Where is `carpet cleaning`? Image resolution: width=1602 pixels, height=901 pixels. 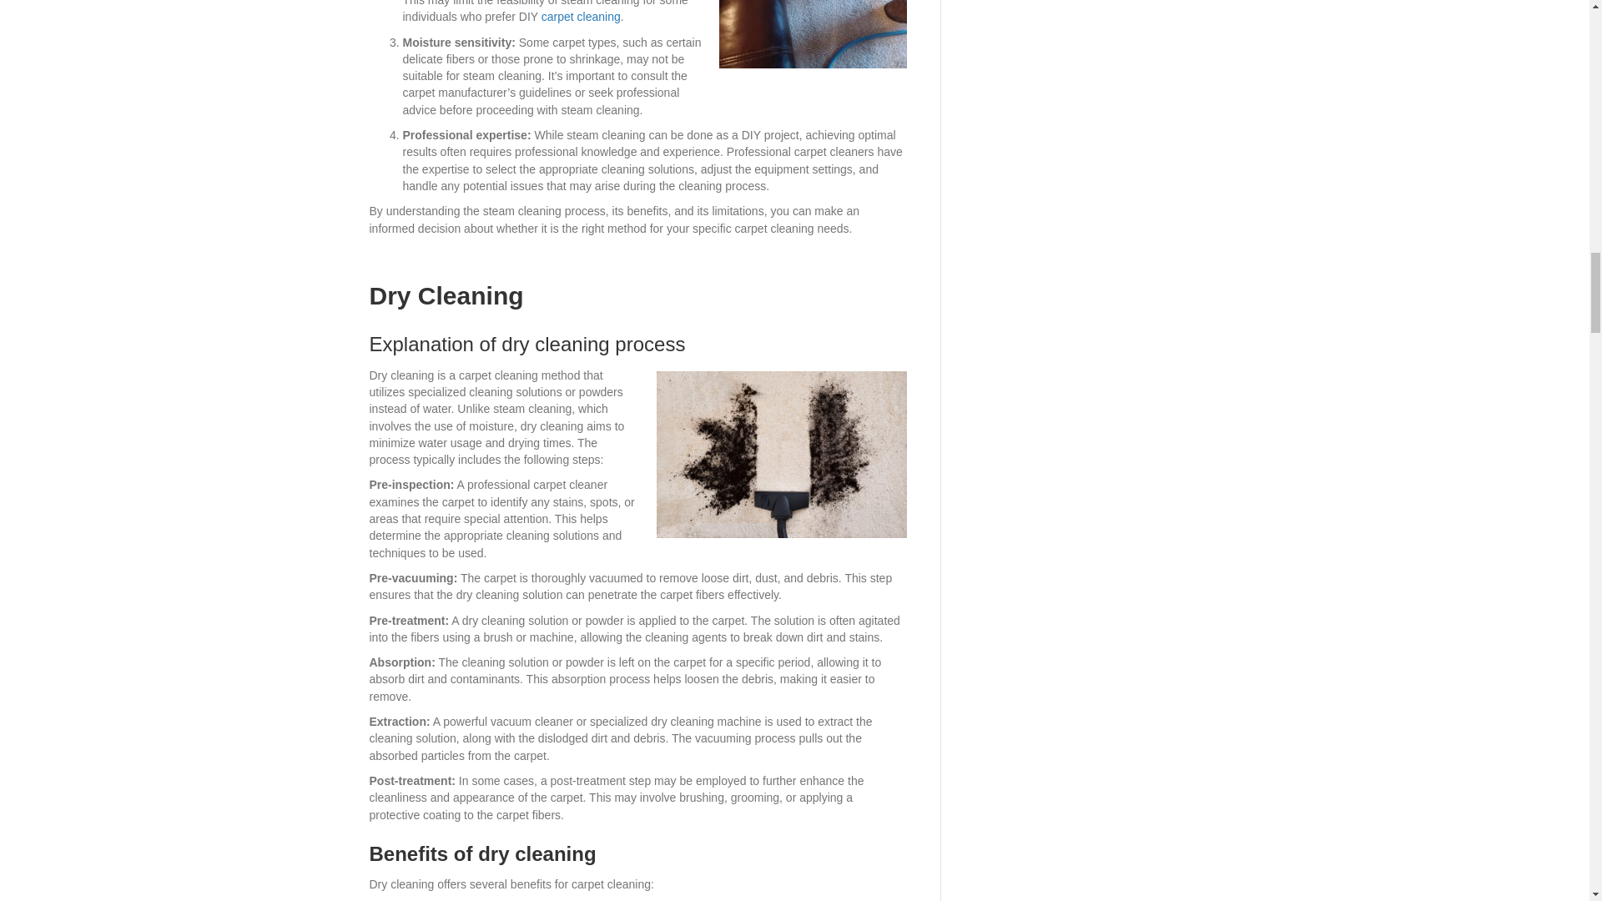 carpet cleaning is located at coordinates (581, 17).